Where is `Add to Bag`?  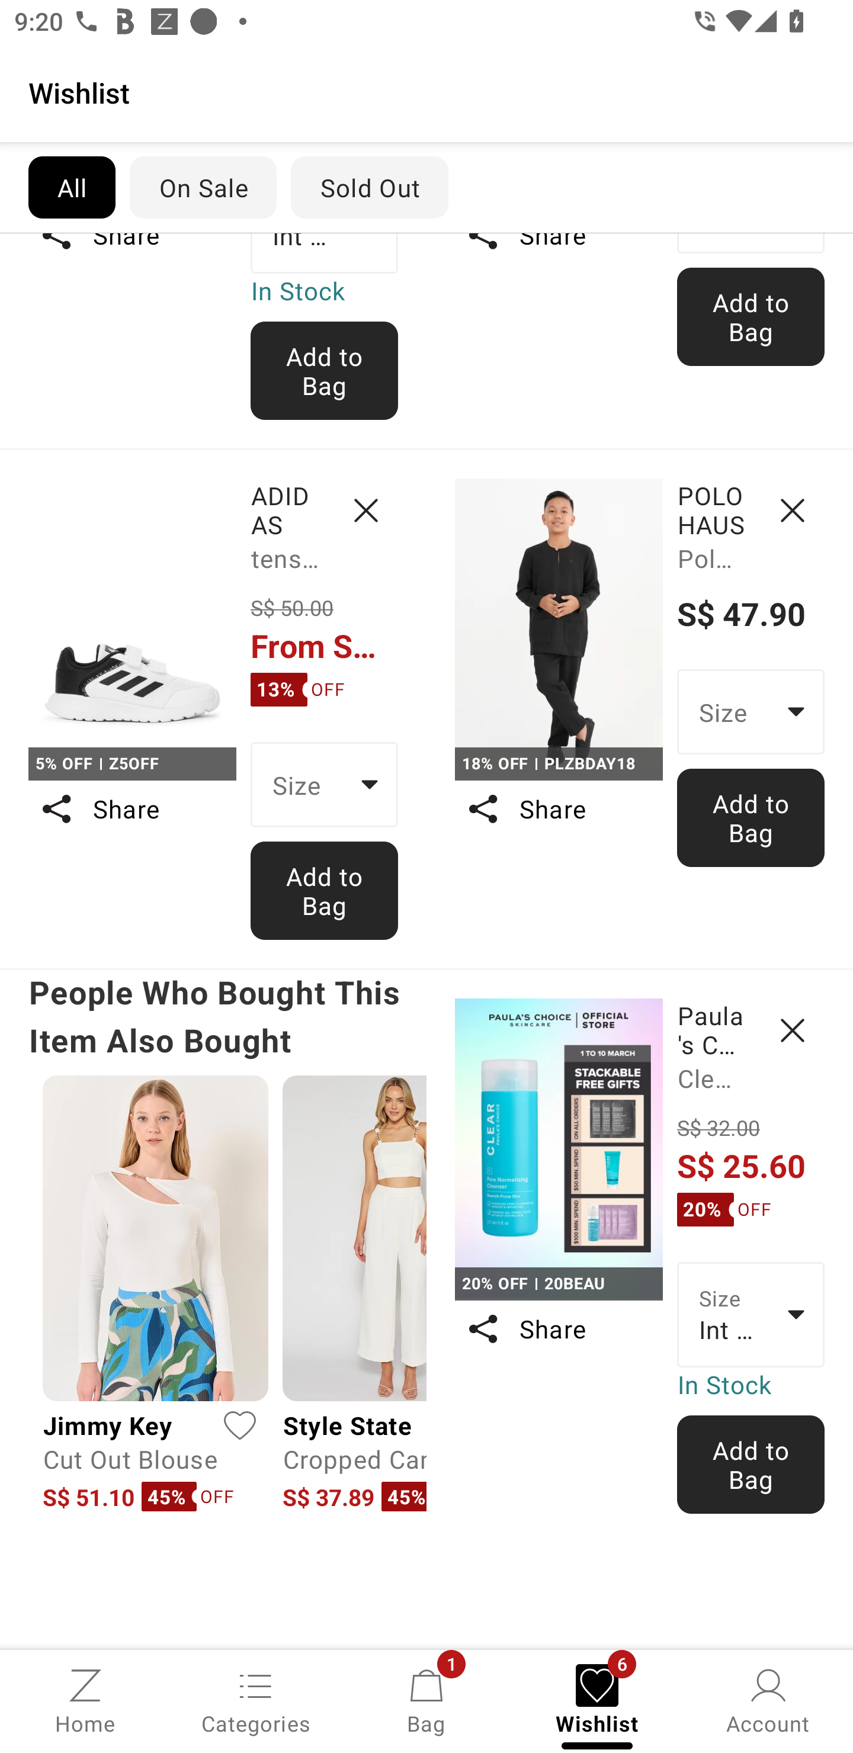 Add to Bag is located at coordinates (751, 818).